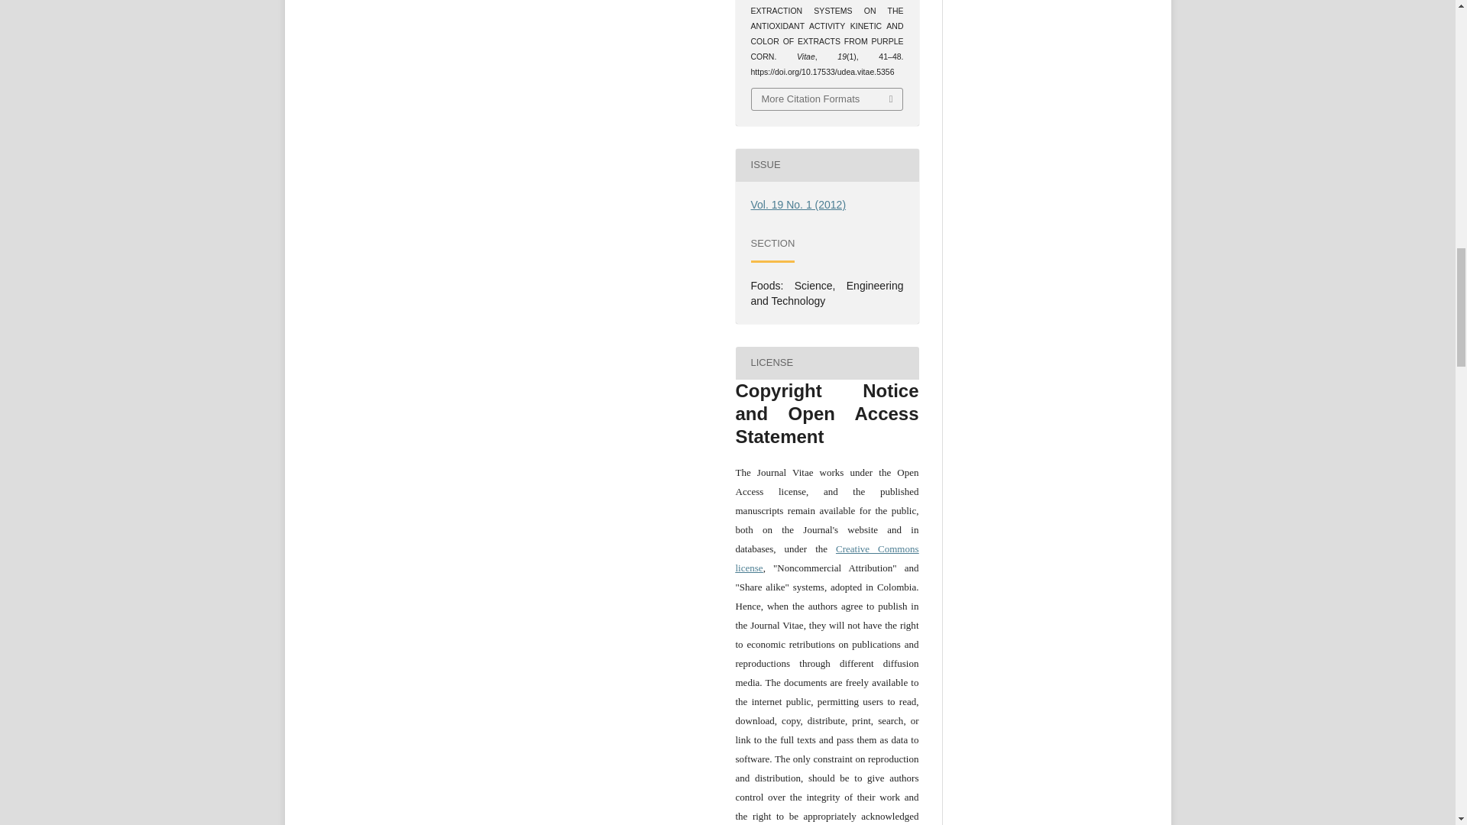  What do you see at coordinates (827, 99) in the screenshot?
I see `More Citation Formats` at bounding box center [827, 99].